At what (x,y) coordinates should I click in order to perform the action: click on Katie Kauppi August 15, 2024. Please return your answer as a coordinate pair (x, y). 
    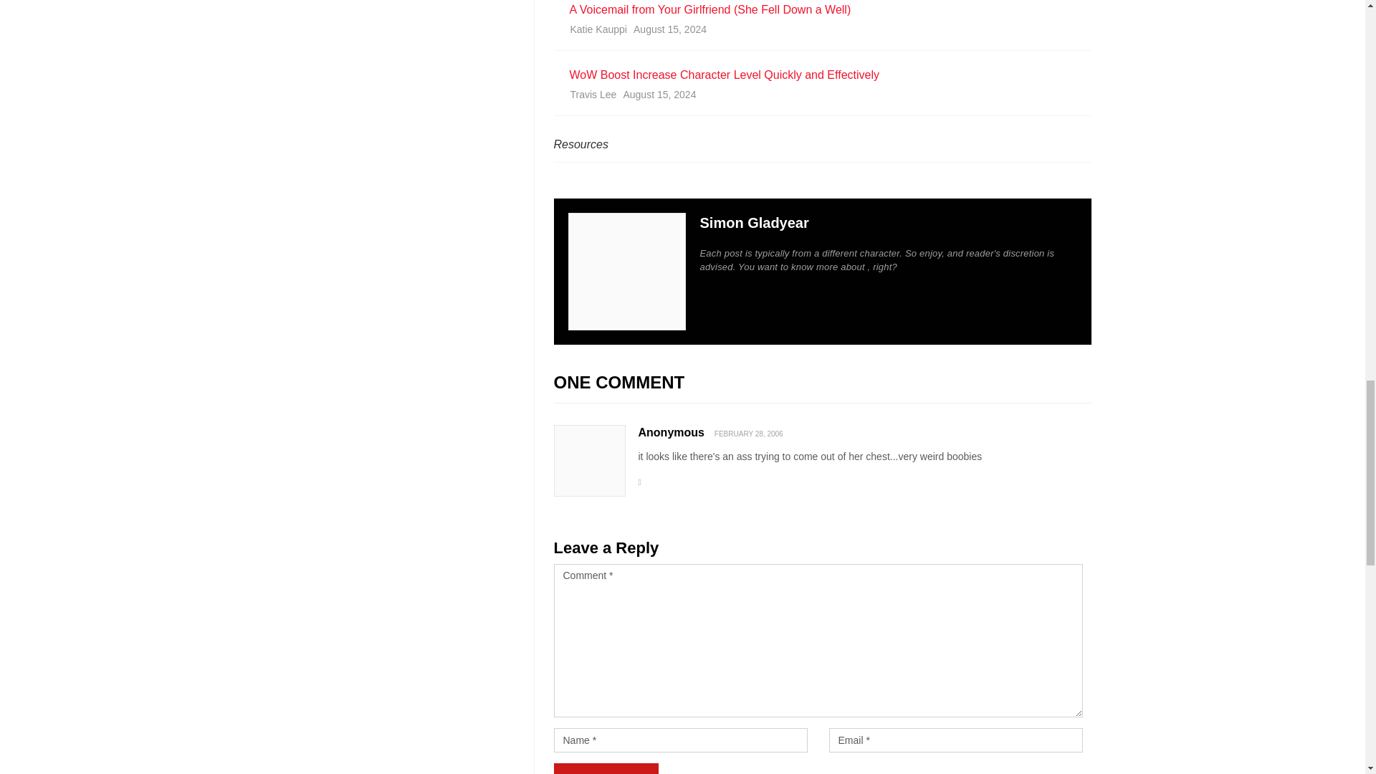
    Looking at the image, I should click on (820, 32).